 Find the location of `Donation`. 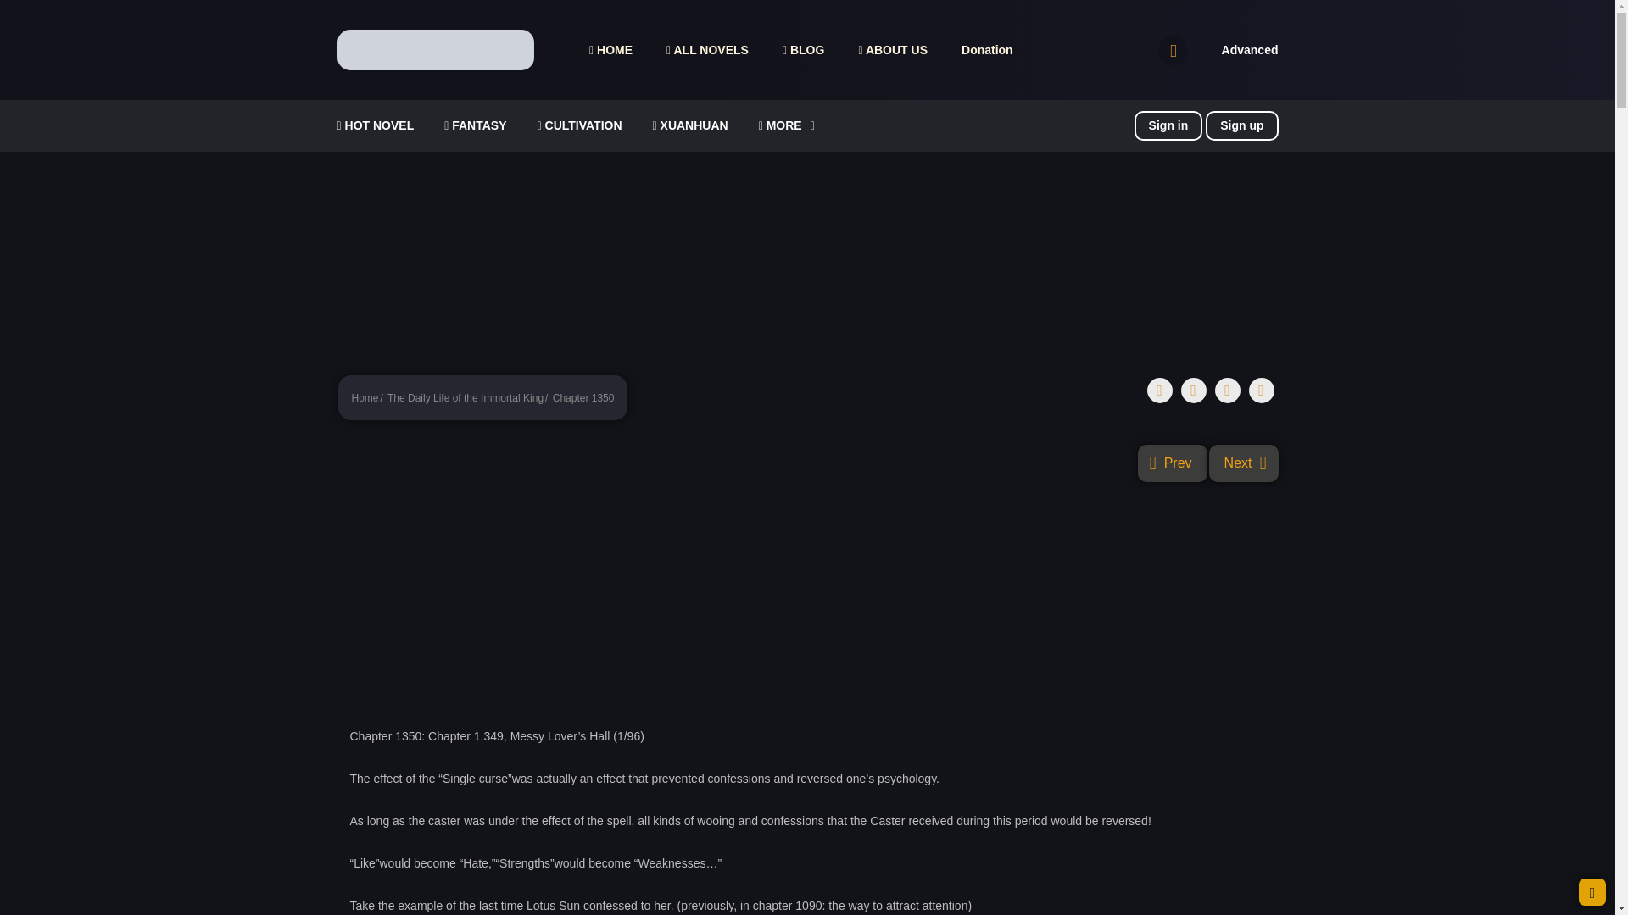

Donation is located at coordinates (987, 50).